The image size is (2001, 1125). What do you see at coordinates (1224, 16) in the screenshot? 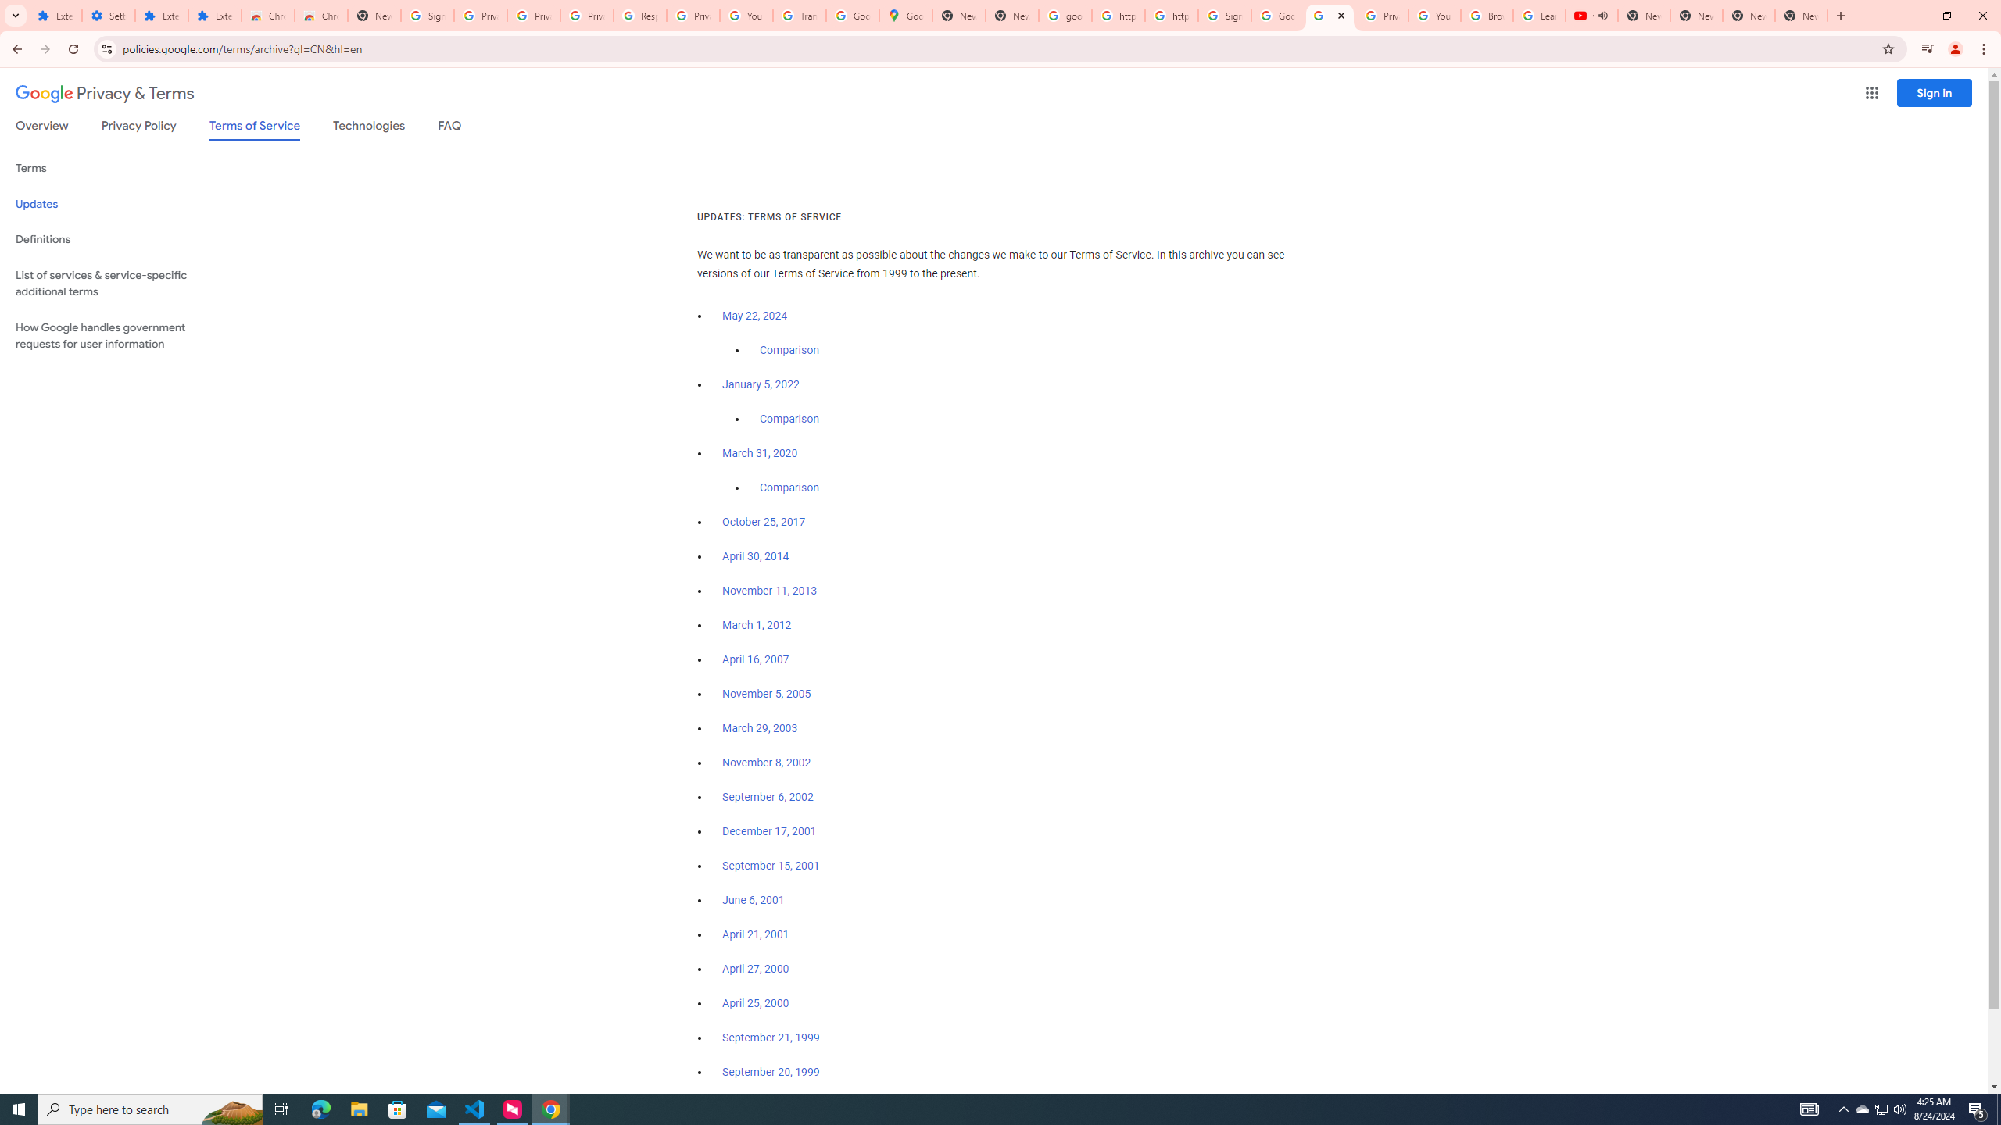
I see `Sign in - Google Accounts` at bounding box center [1224, 16].